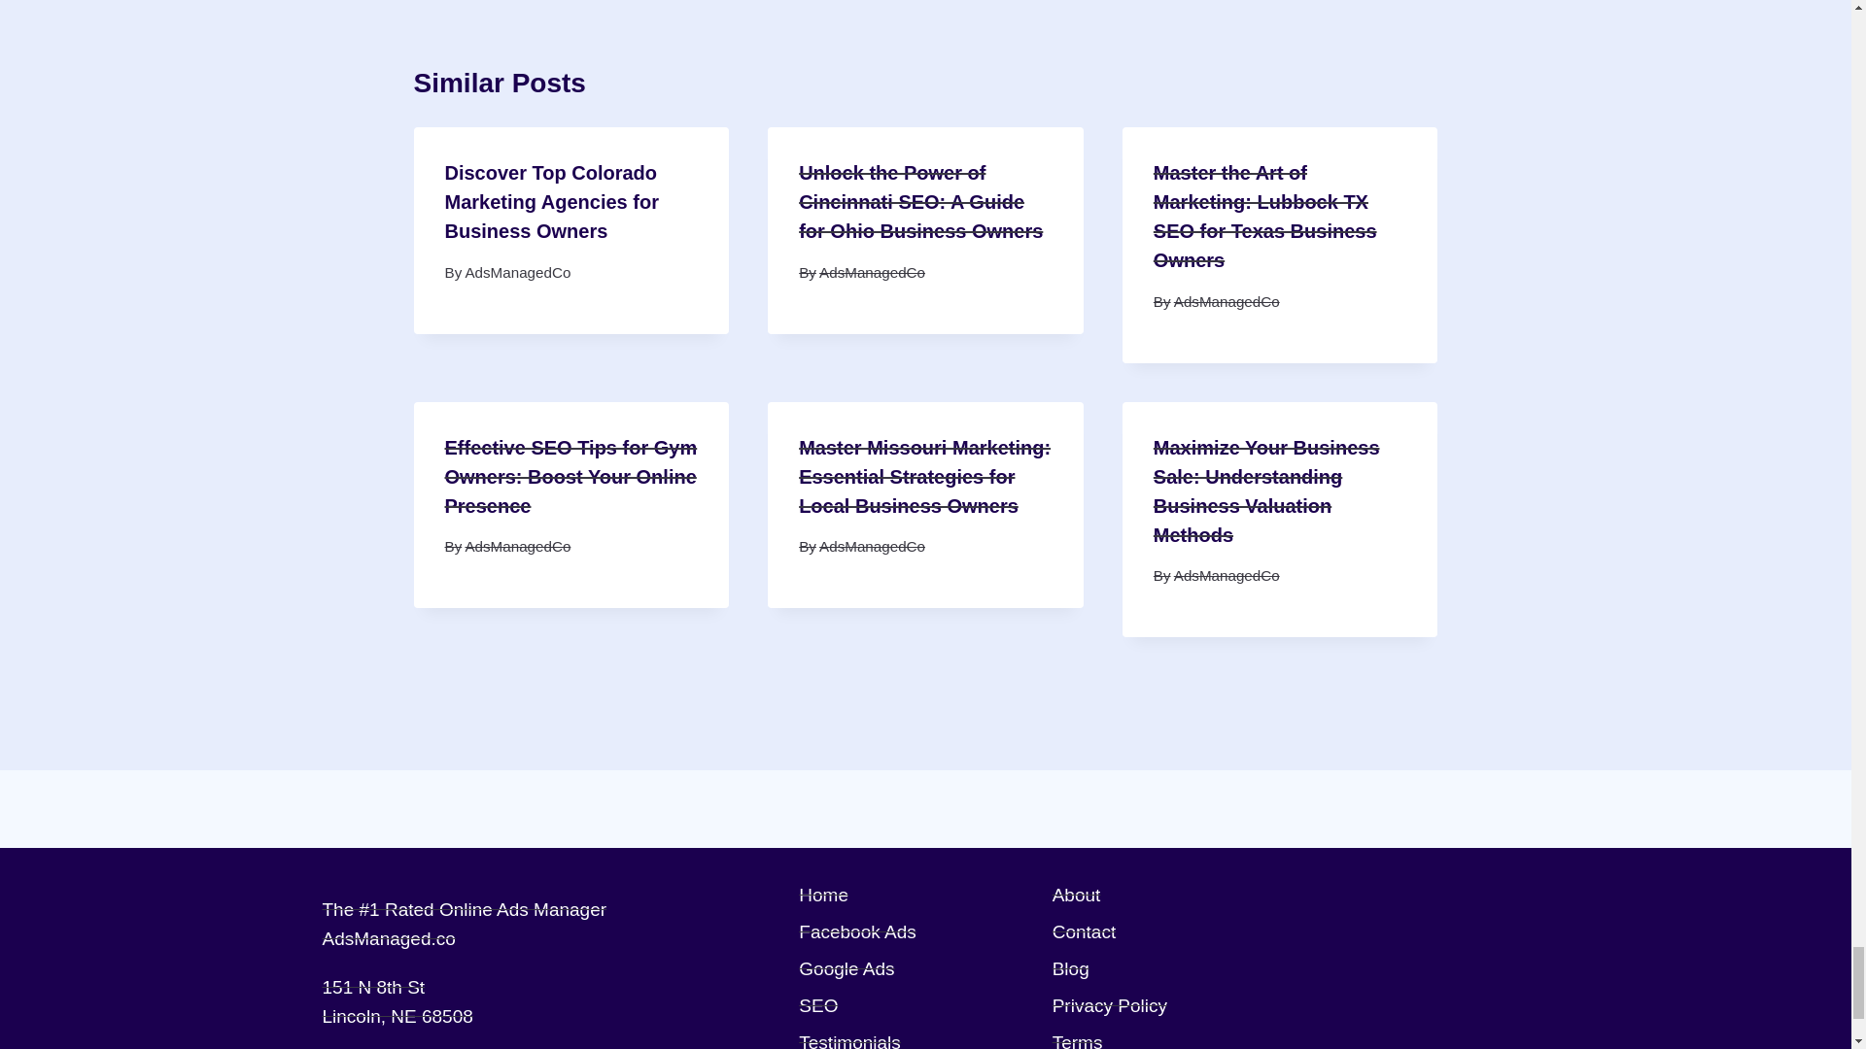 The height and width of the screenshot is (1049, 1866). Describe the element at coordinates (872, 272) in the screenshot. I see `AdsManagedCo` at that location.